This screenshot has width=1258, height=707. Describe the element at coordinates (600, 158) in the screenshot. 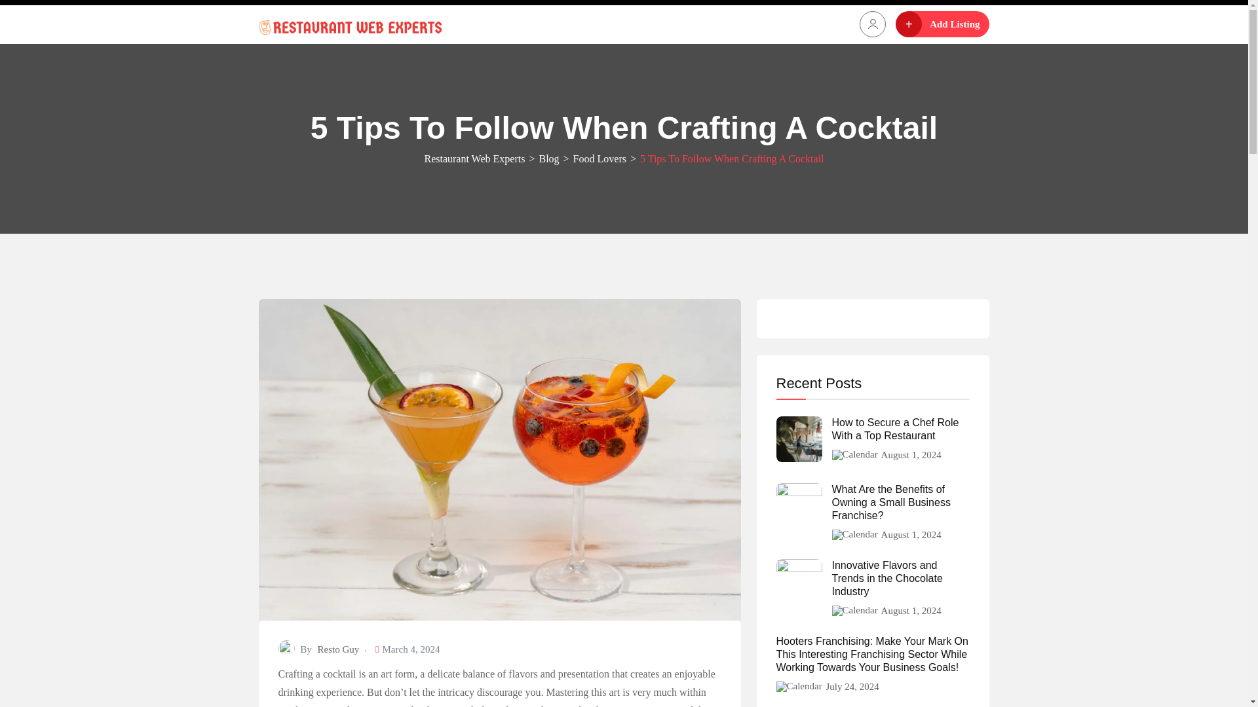

I see `Food Lovers` at that location.